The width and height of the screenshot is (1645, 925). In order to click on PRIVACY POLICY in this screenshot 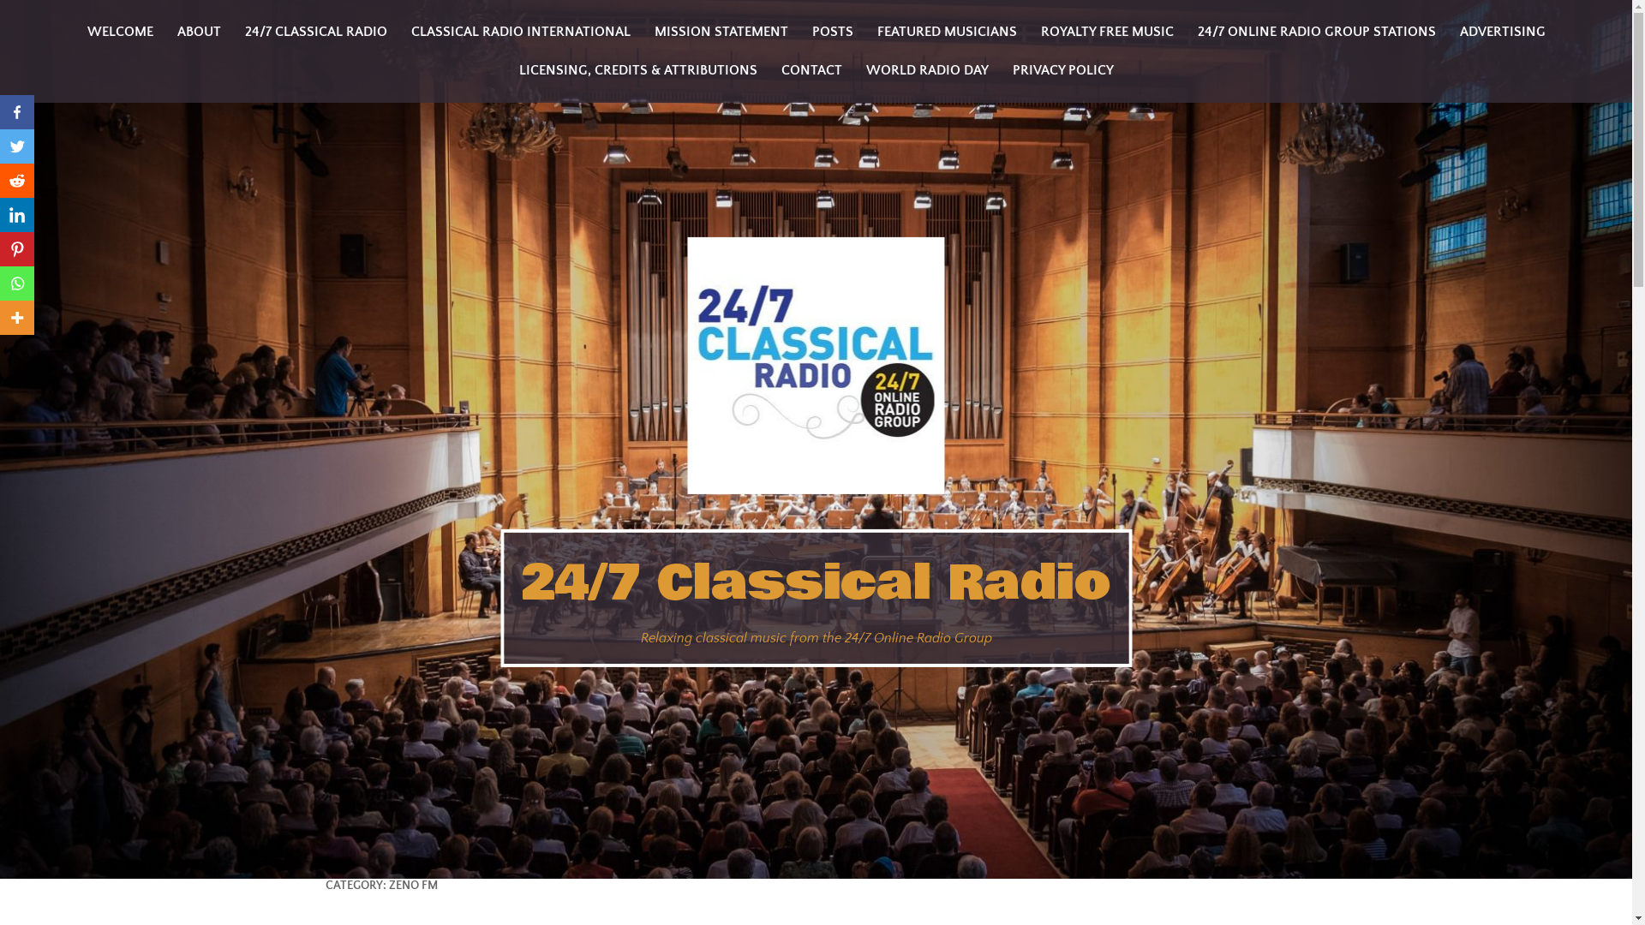, I will do `click(1063, 70)`.